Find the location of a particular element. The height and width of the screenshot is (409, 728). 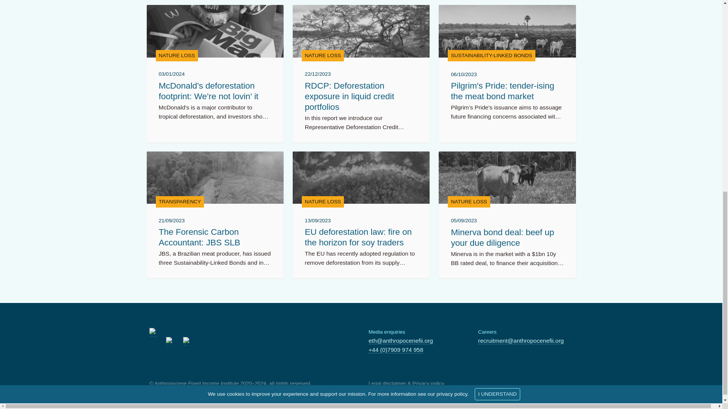

Minerva bond deal: beef up your due diligence is located at coordinates (502, 237).